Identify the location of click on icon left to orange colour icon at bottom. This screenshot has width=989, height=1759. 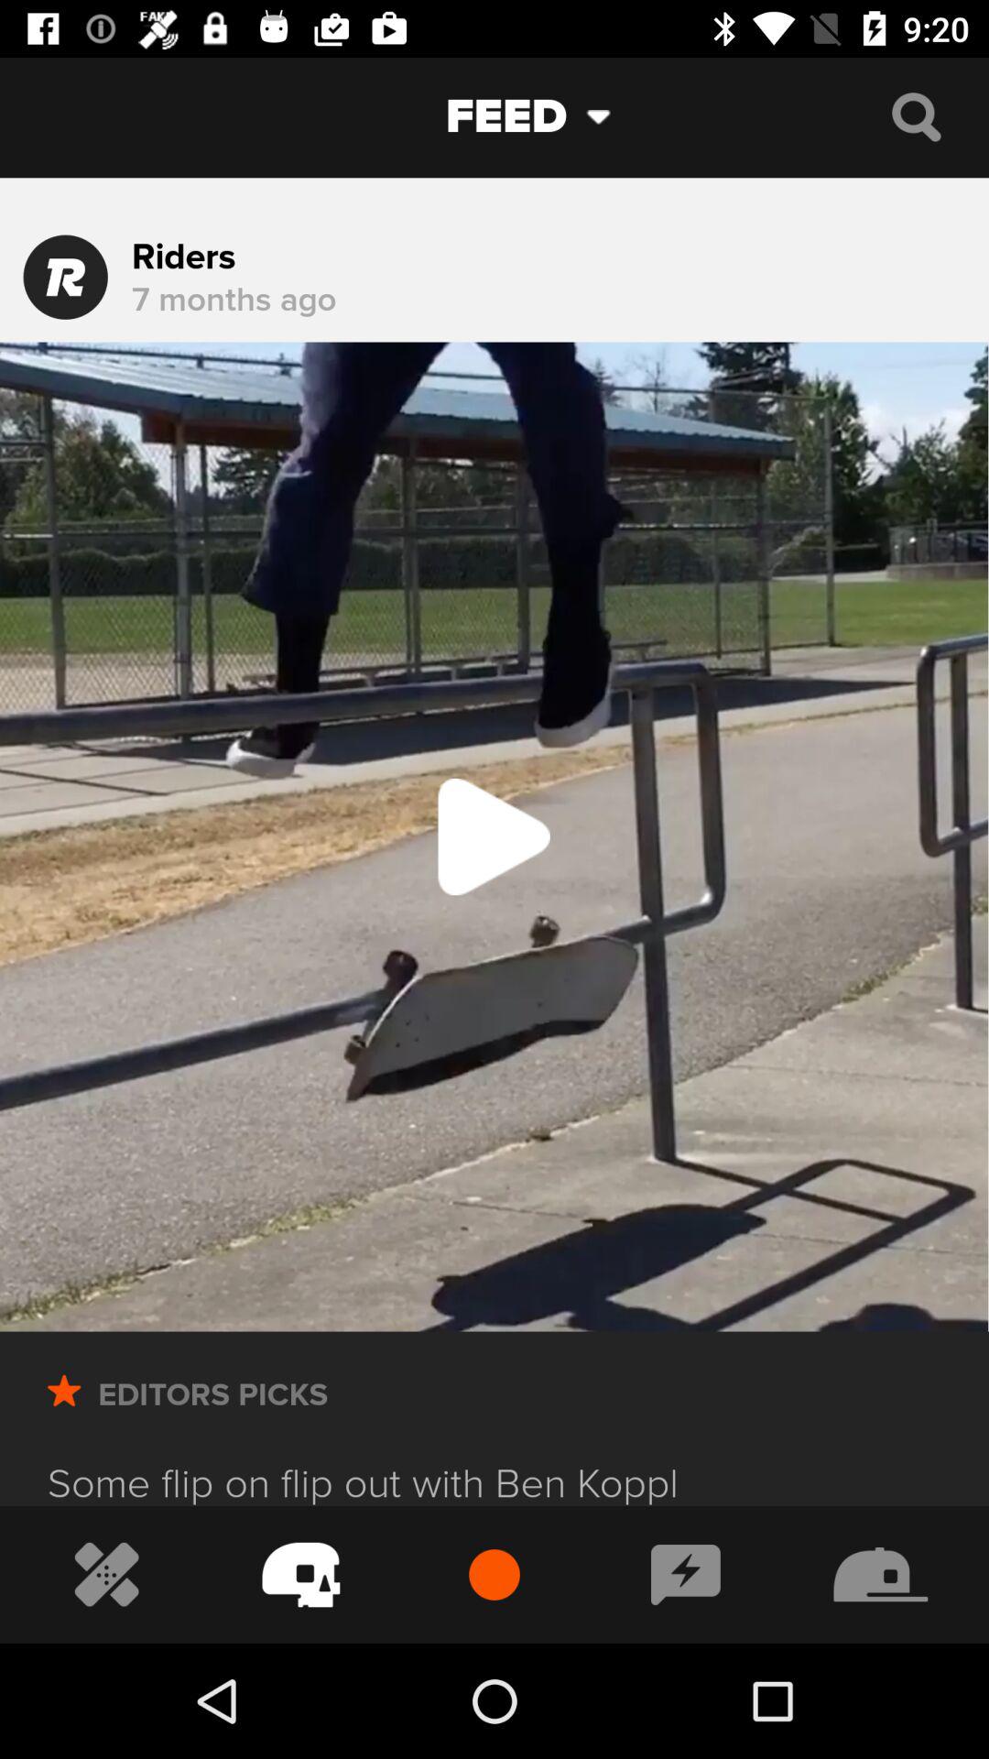
(301, 1575).